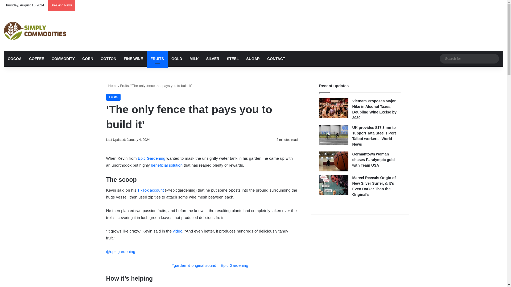  Describe the element at coordinates (177, 58) in the screenshot. I see `GOLD` at that location.